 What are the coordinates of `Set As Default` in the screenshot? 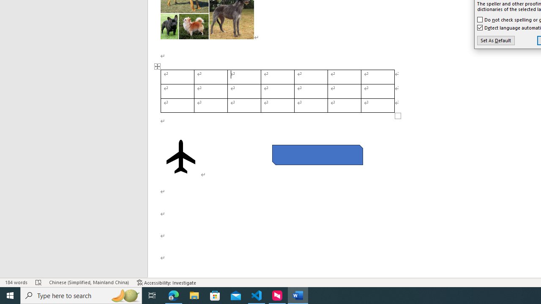 It's located at (495, 41).